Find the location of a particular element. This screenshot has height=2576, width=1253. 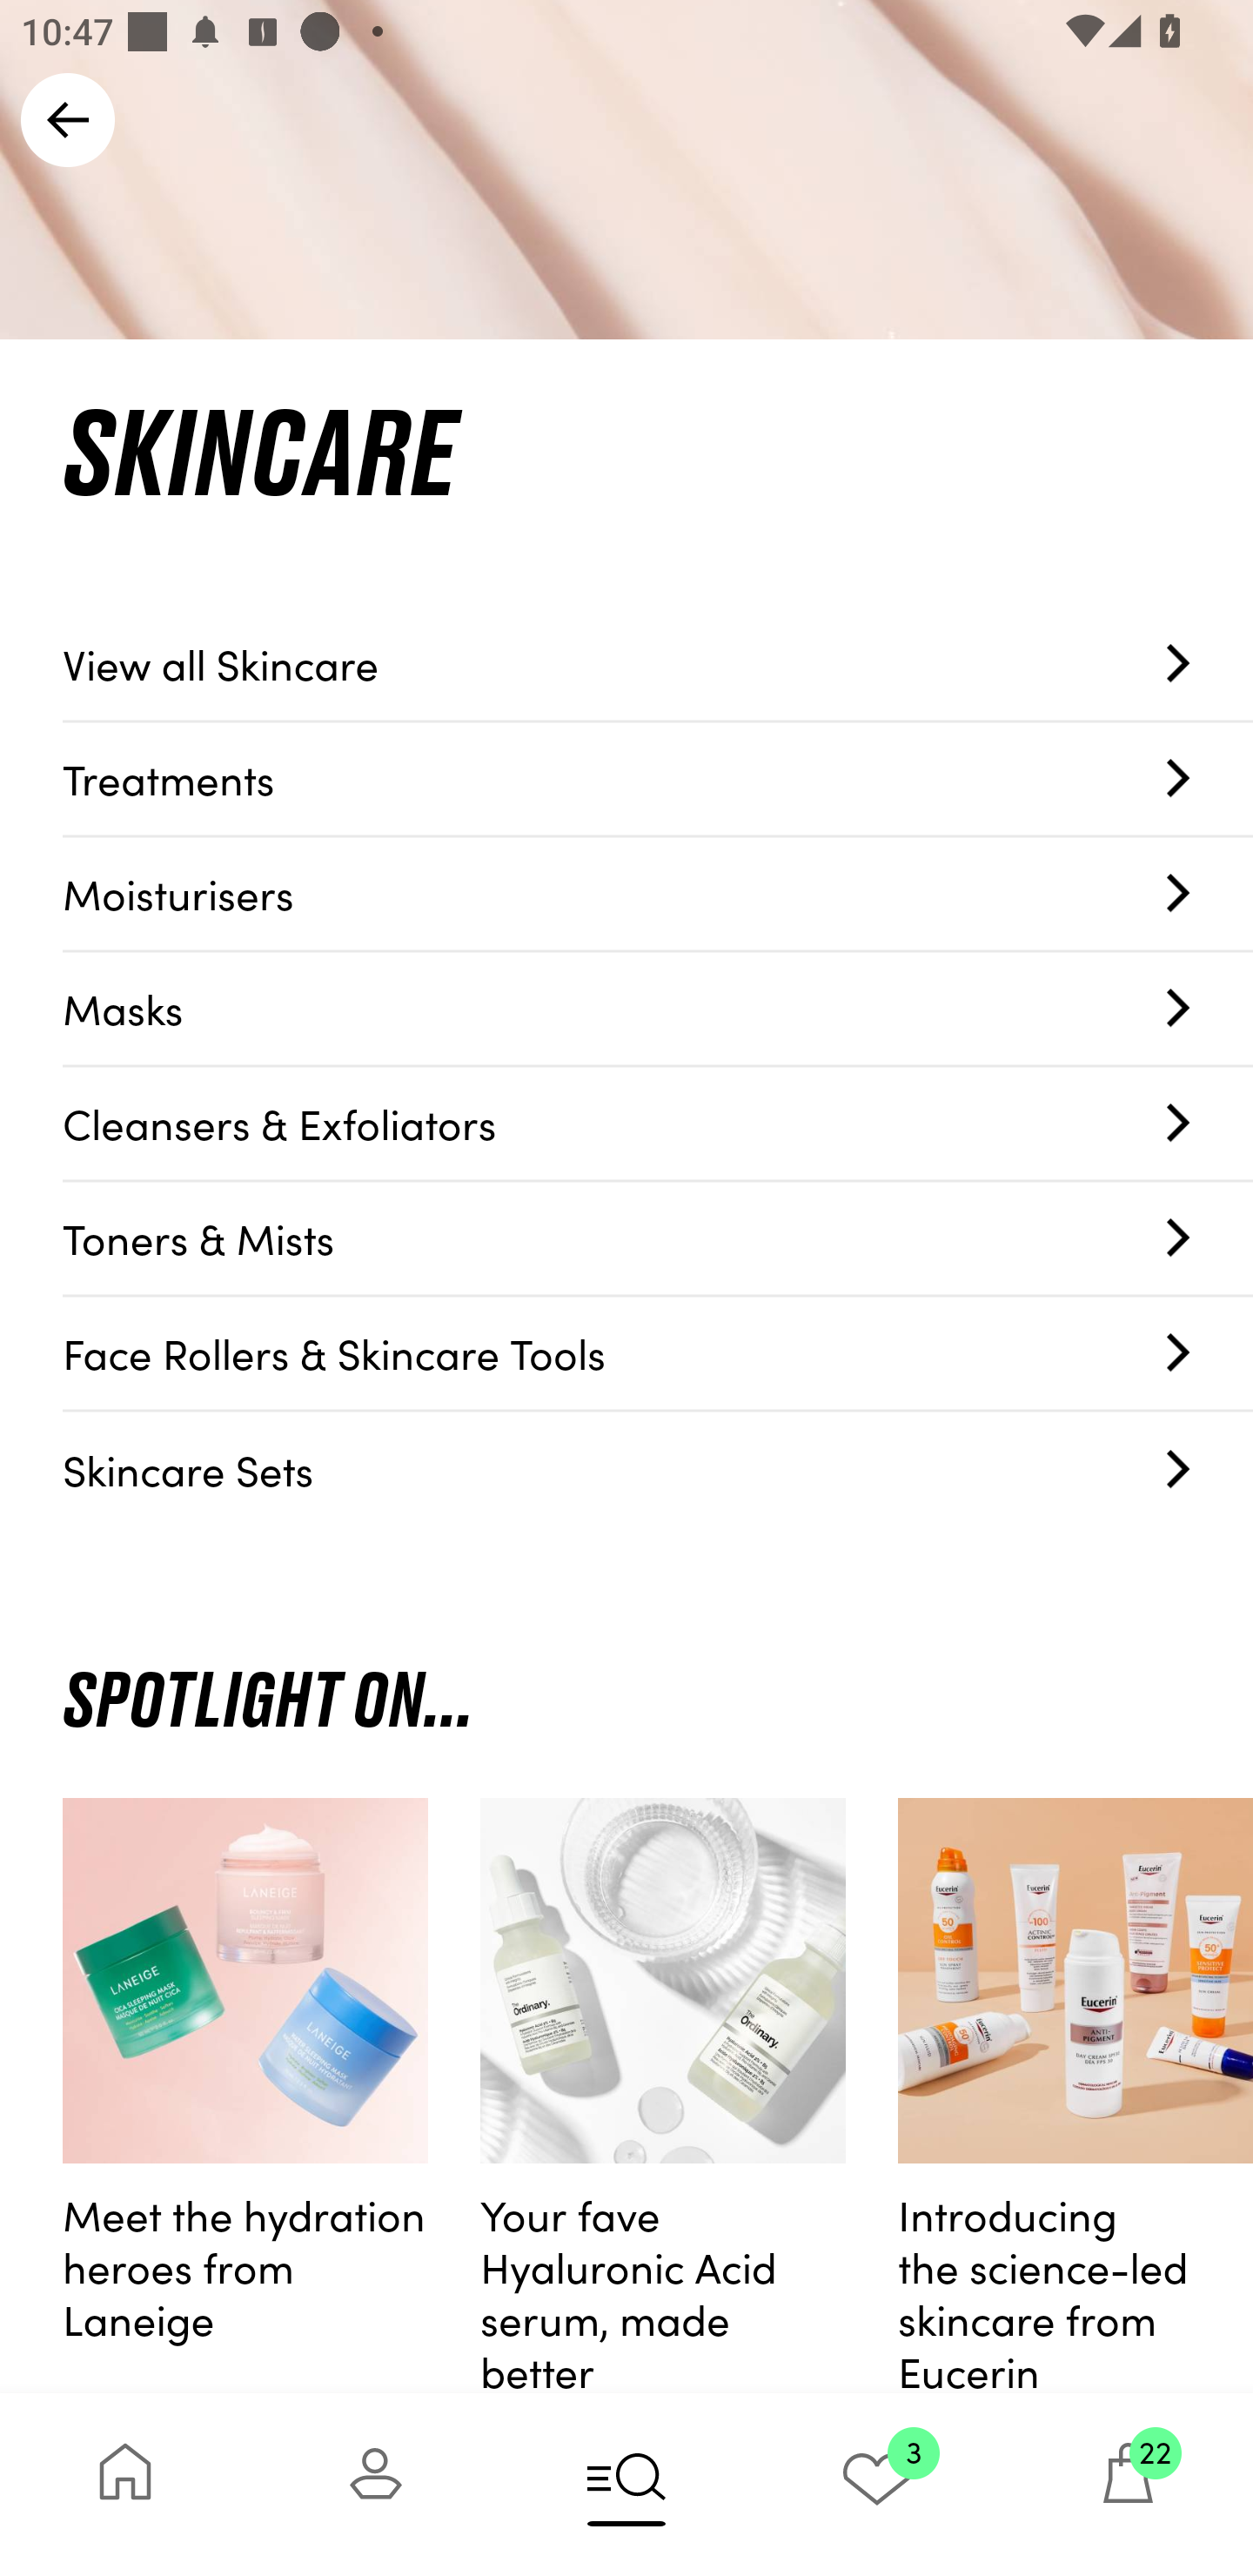

Treatments is located at coordinates (658, 779).